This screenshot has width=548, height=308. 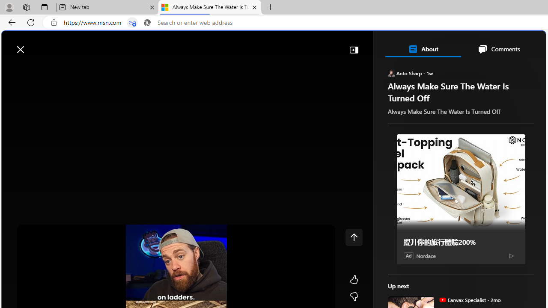 What do you see at coordinates (110, 69) in the screenshot?
I see `Watch` at bounding box center [110, 69].